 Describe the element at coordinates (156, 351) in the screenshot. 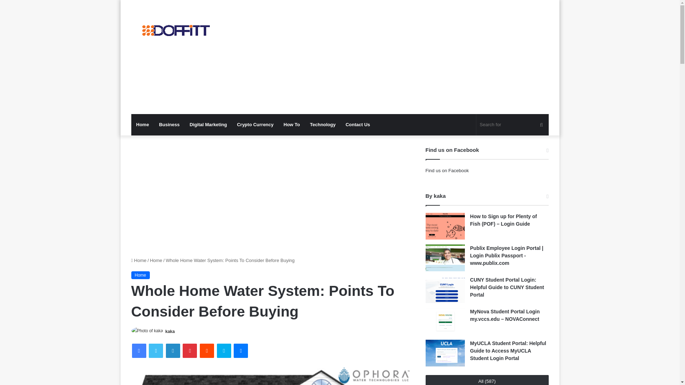

I see `Twitter` at that location.